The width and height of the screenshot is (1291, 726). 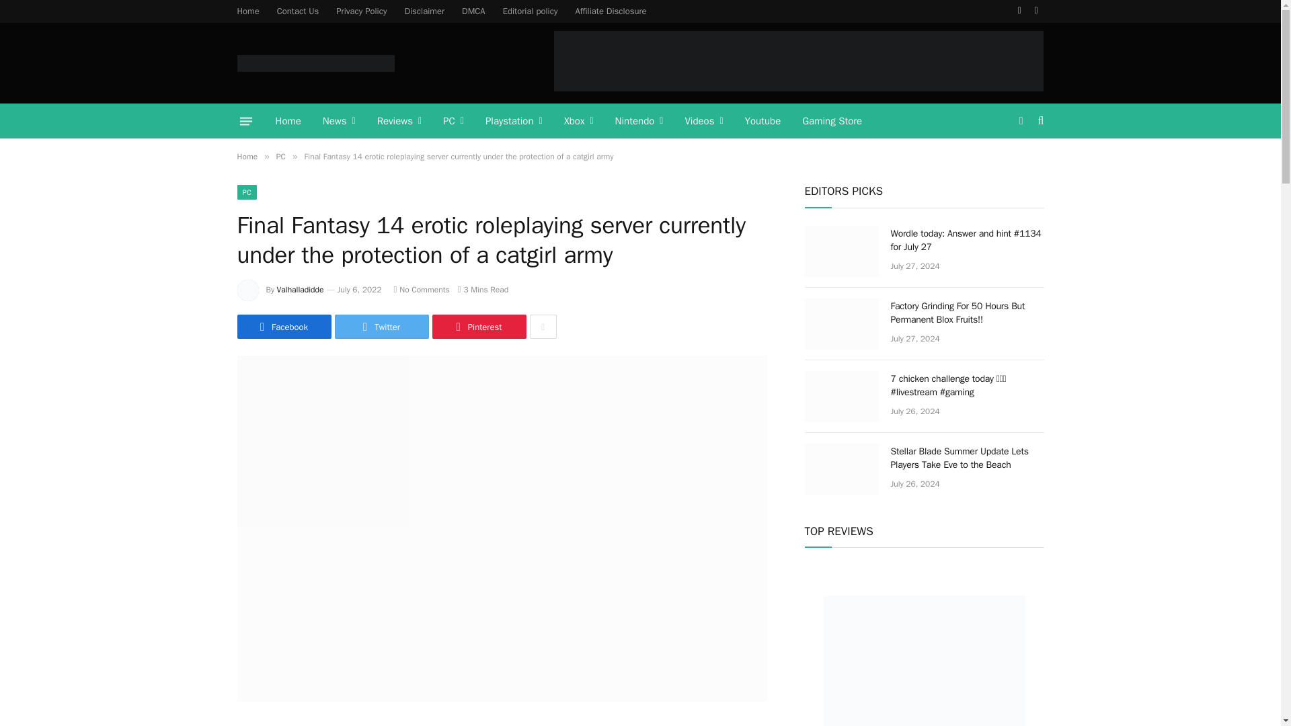 I want to click on Home, so click(x=248, y=11).